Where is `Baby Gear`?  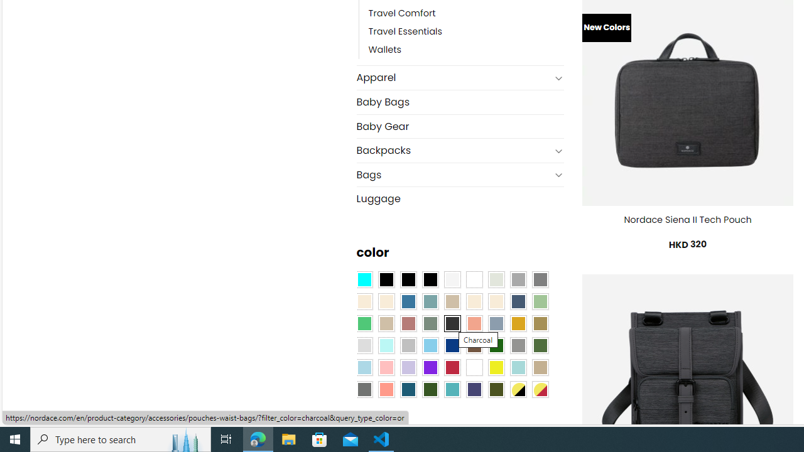
Baby Gear is located at coordinates (460, 126).